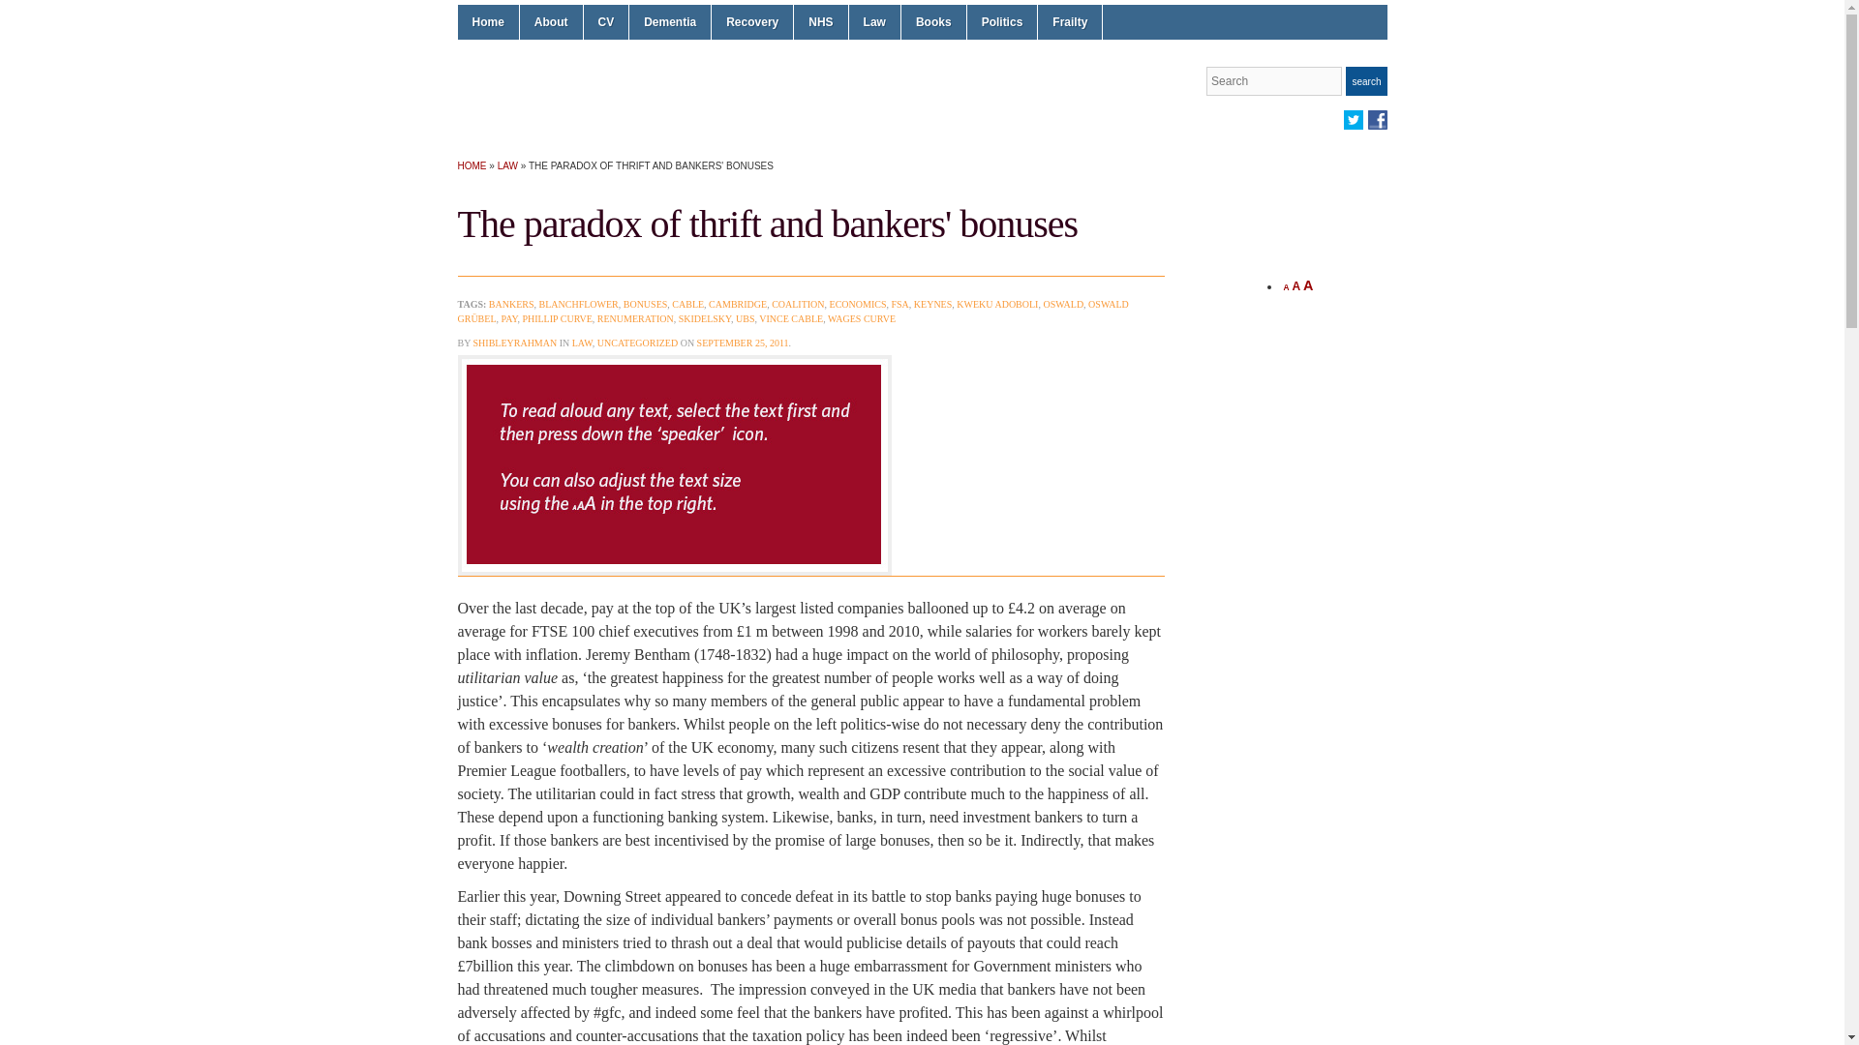 Image resolution: width=1859 pixels, height=1045 pixels. I want to click on CAMBRIDGE, so click(737, 304).